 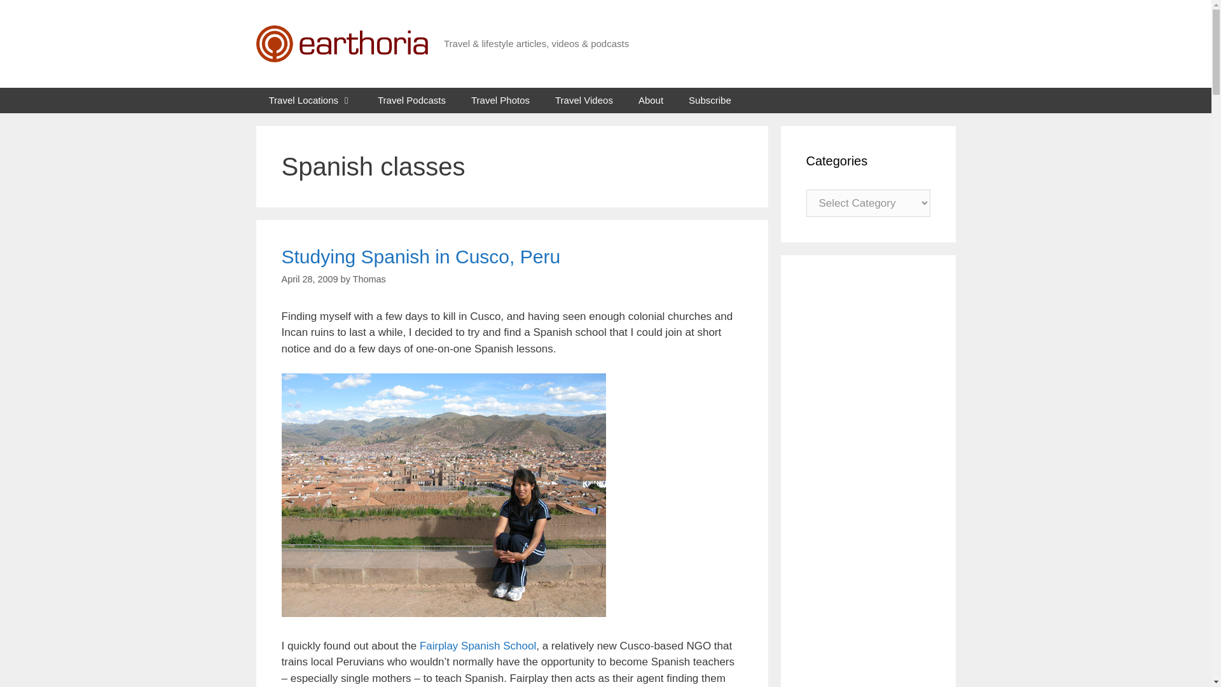 What do you see at coordinates (309, 279) in the screenshot?
I see `April 28, 2009` at bounding box center [309, 279].